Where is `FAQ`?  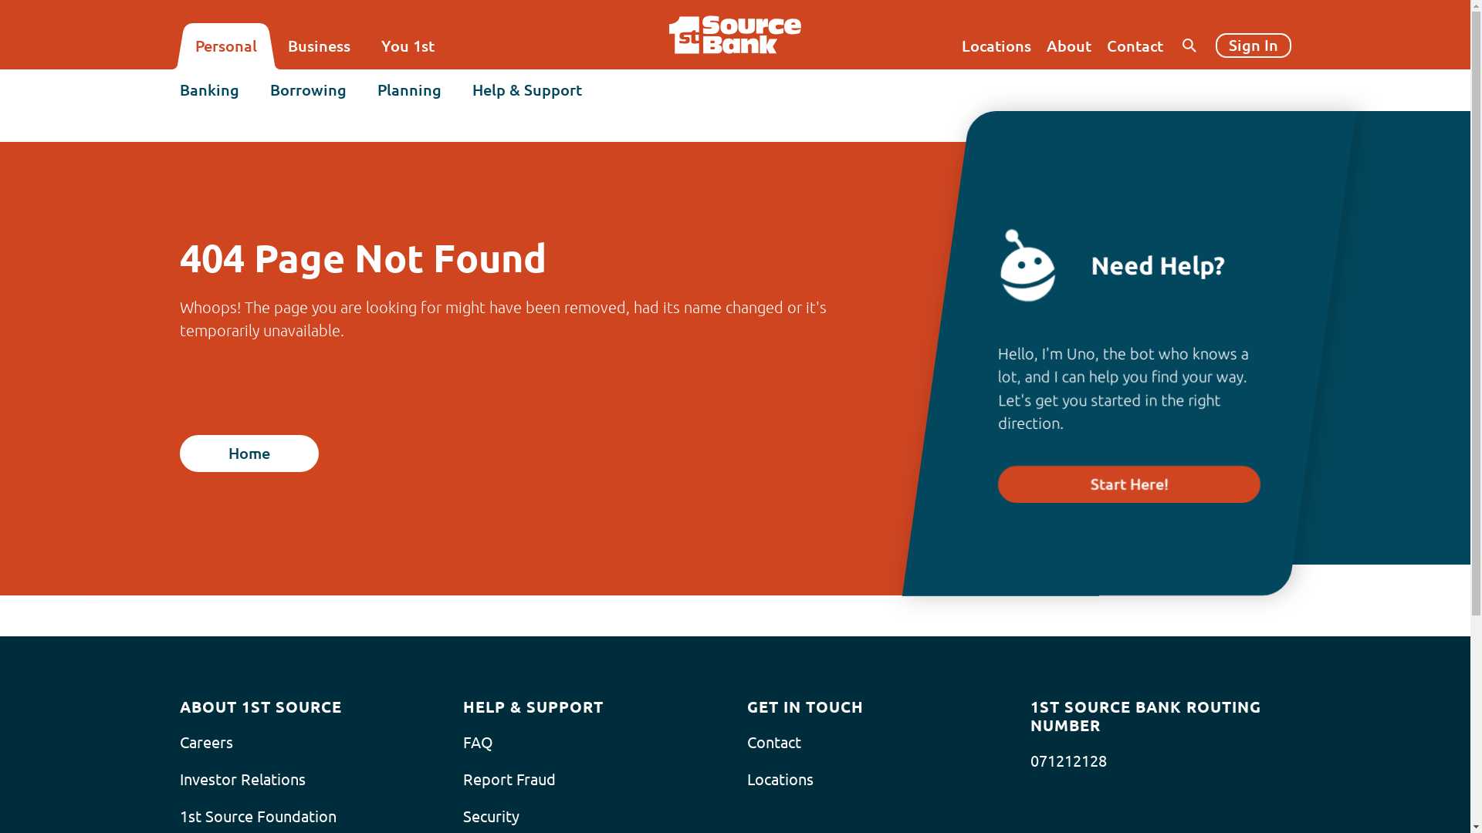
FAQ is located at coordinates (479, 743).